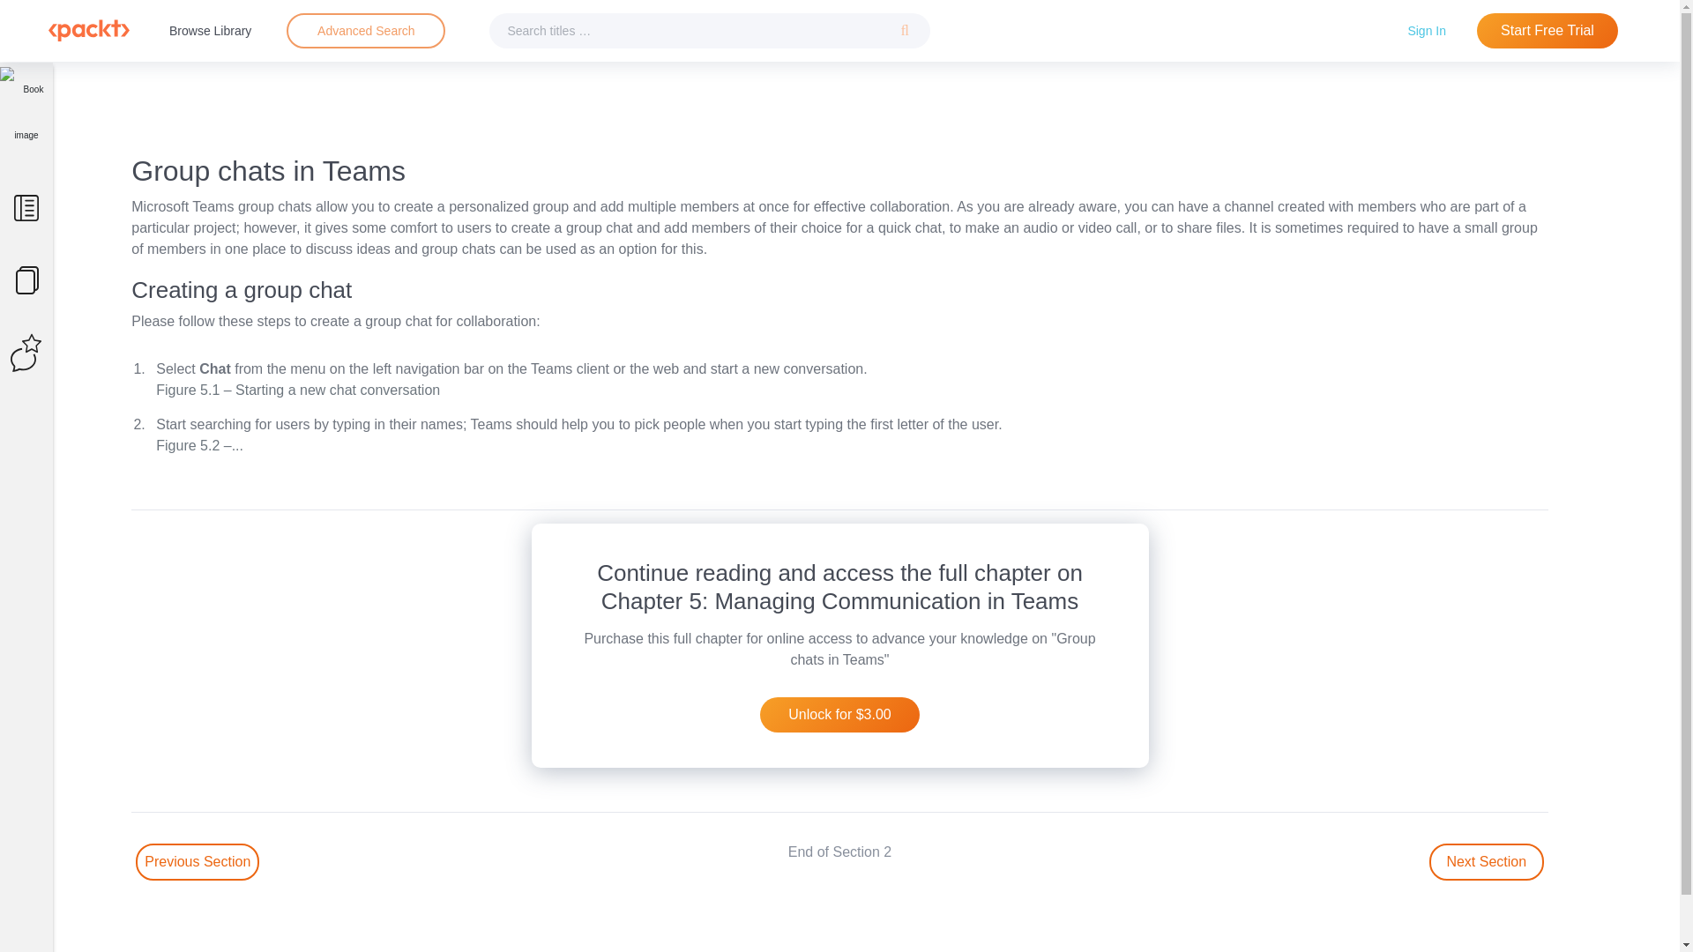  I want to click on Advanced Search, so click(366, 30).